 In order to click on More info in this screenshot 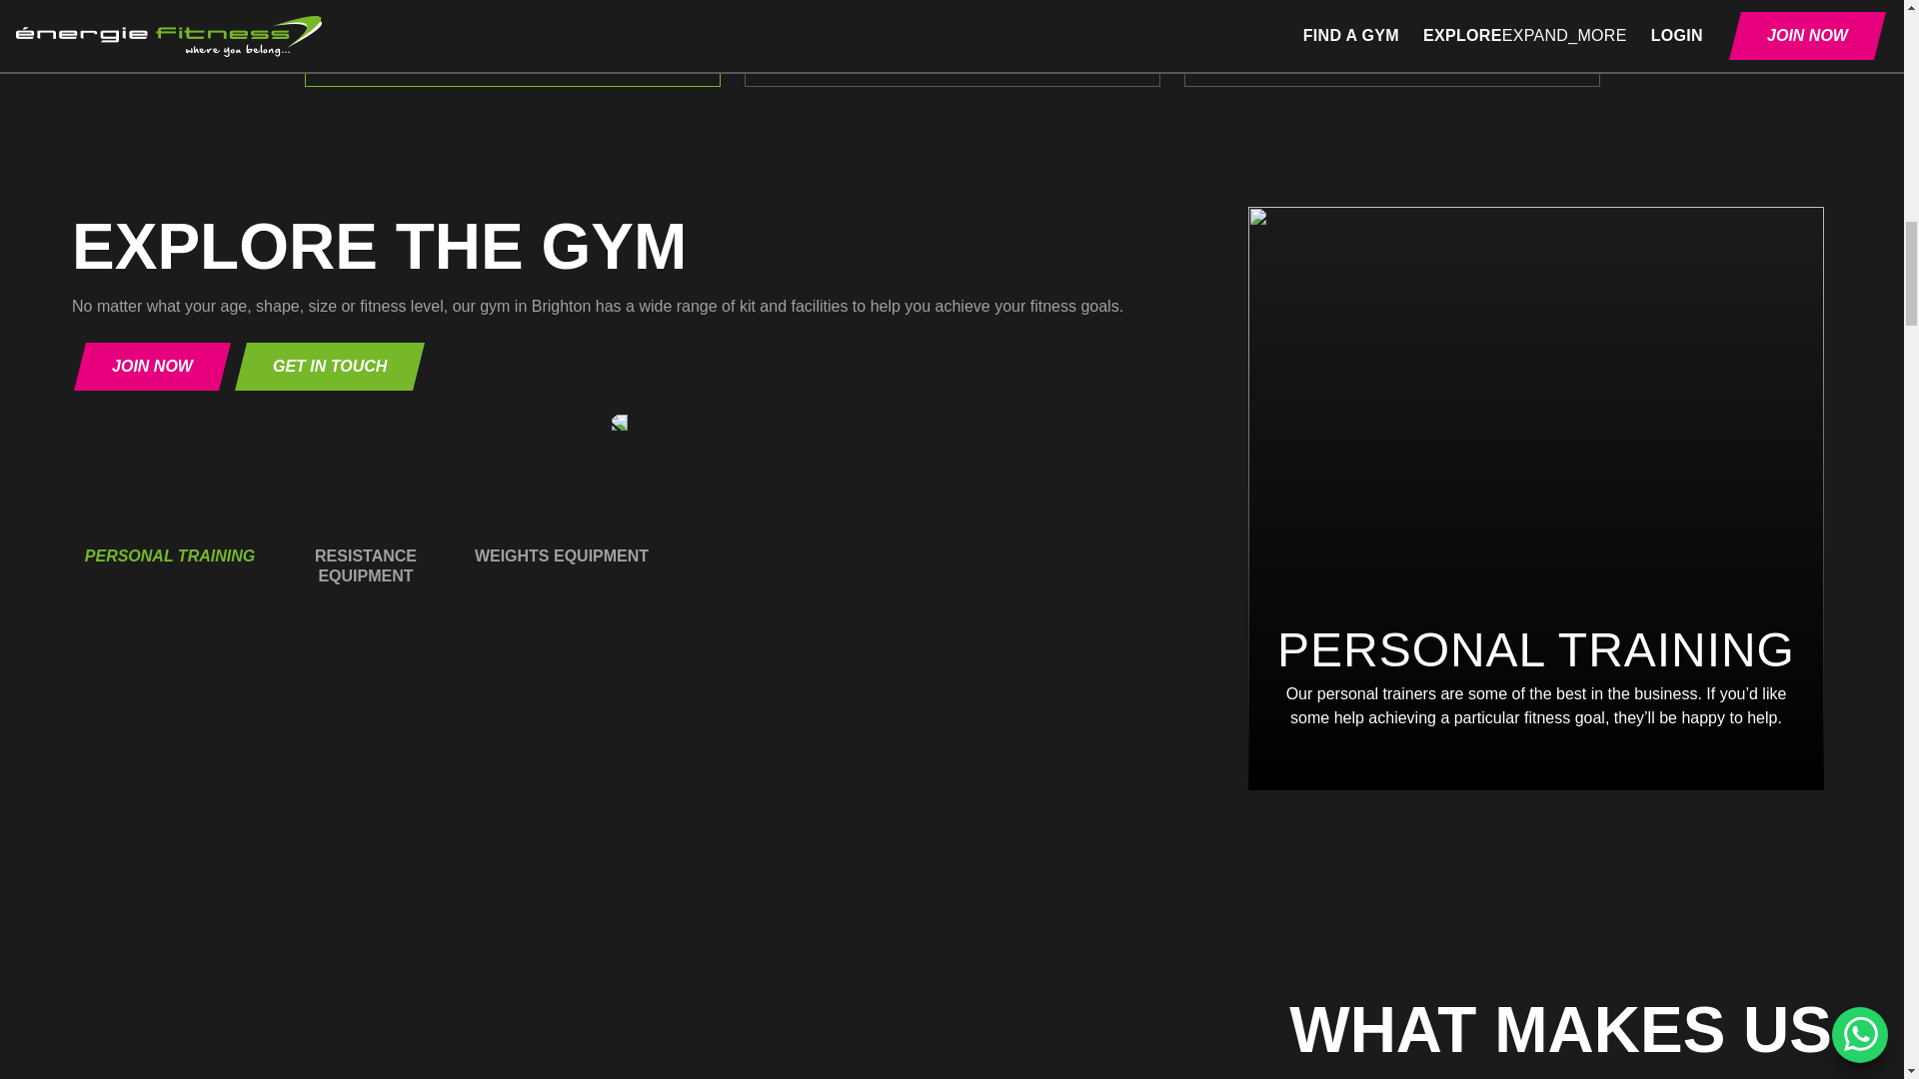, I will do `click(952, 49)`.